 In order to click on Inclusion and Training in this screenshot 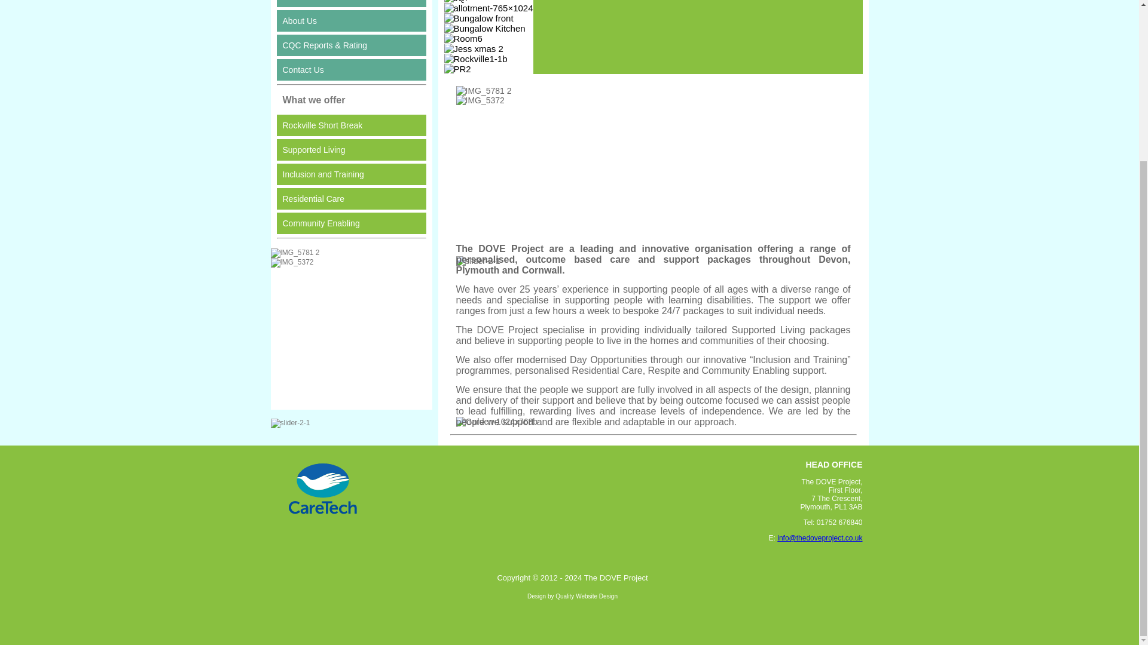, I will do `click(351, 174)`.